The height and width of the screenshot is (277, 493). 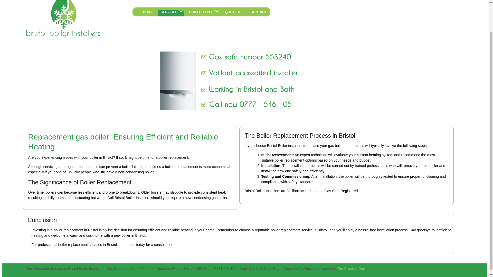 I want to click on The Creative Den, so click(x=351, y=268).